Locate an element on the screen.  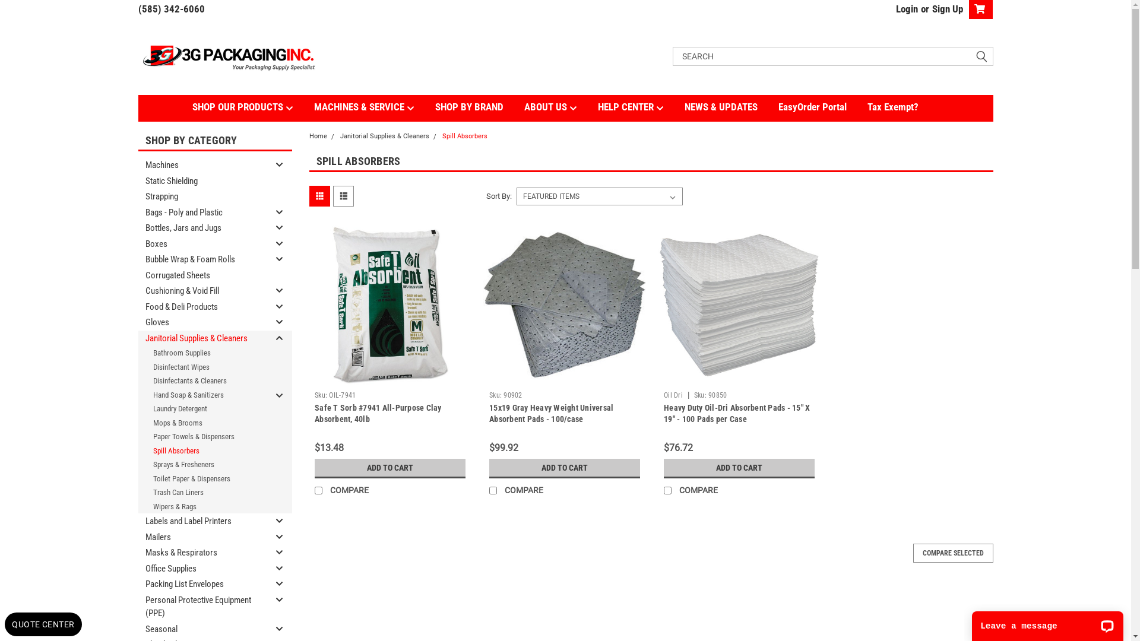
COMPARE SELECTED is located at coordinates (954, 553).